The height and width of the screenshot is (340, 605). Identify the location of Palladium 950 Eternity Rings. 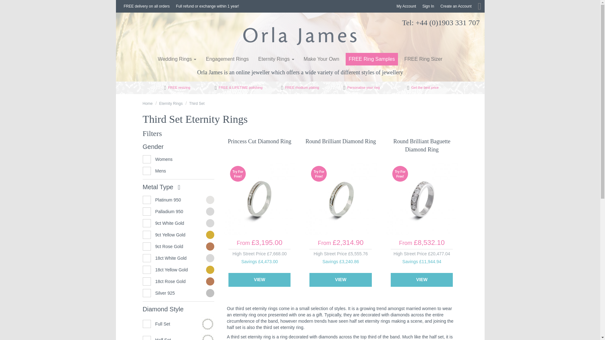
(178, 211).